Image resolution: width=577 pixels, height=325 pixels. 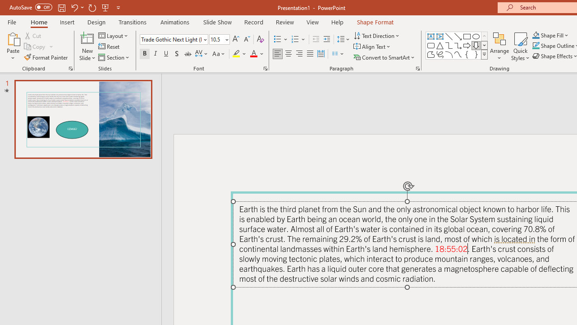 I want to click on Isosceles Triangle, so click(x=440, y=45).